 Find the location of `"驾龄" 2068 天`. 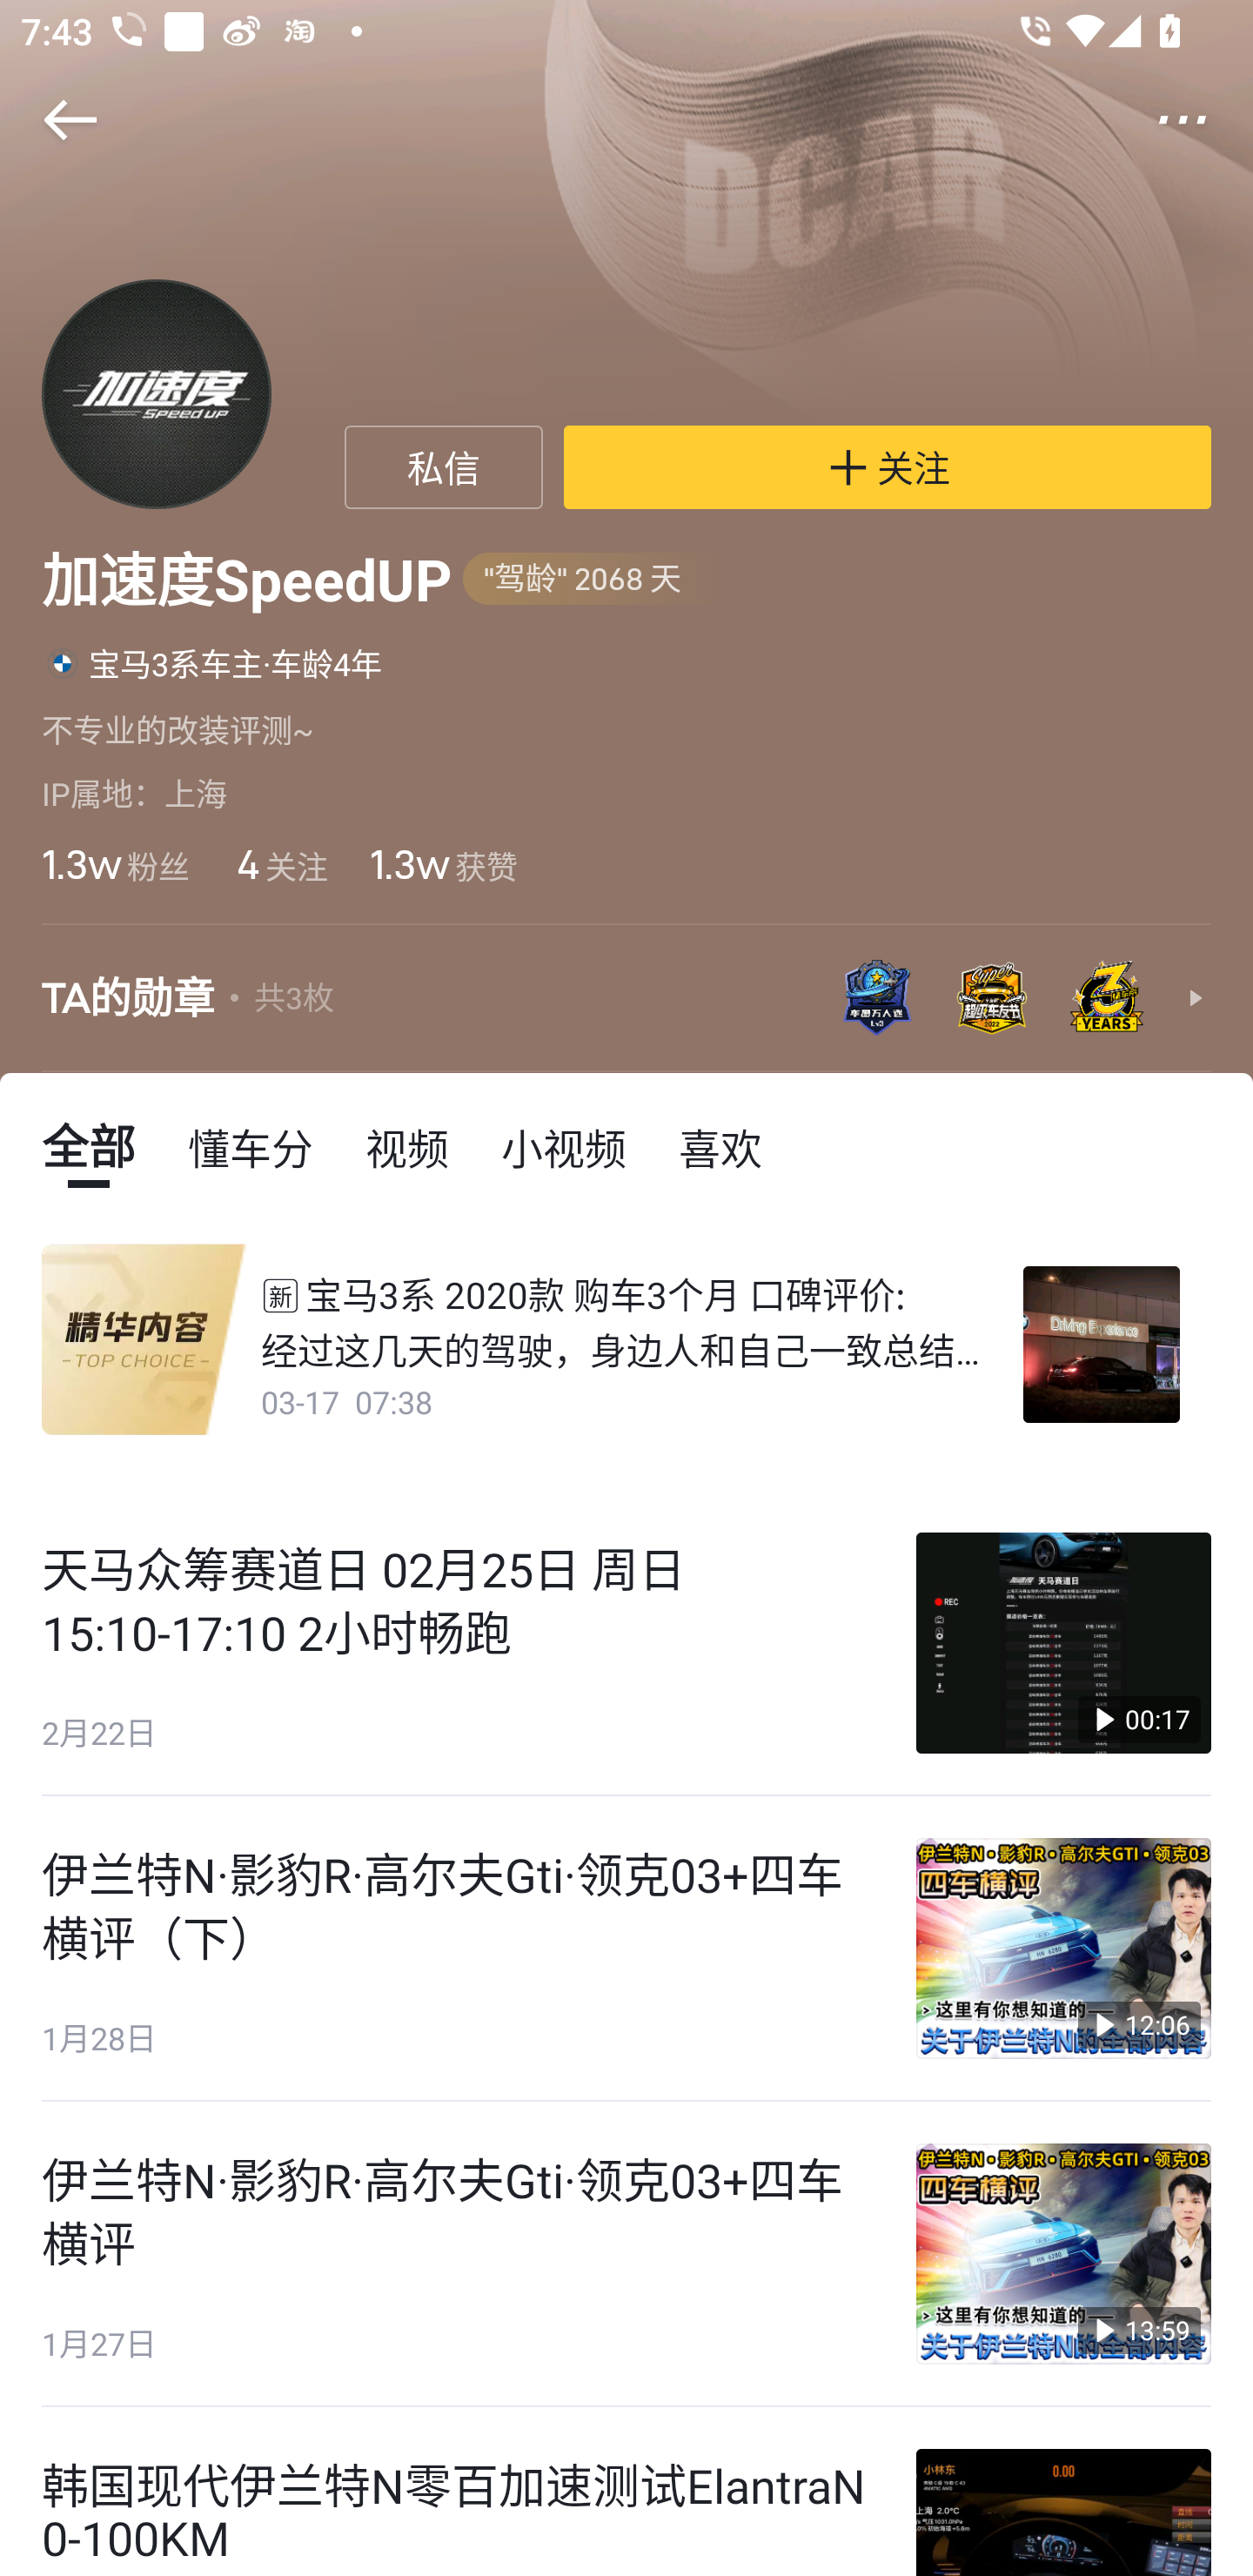

"驾龄" 2068 天 is located at coordinates (597, 580).